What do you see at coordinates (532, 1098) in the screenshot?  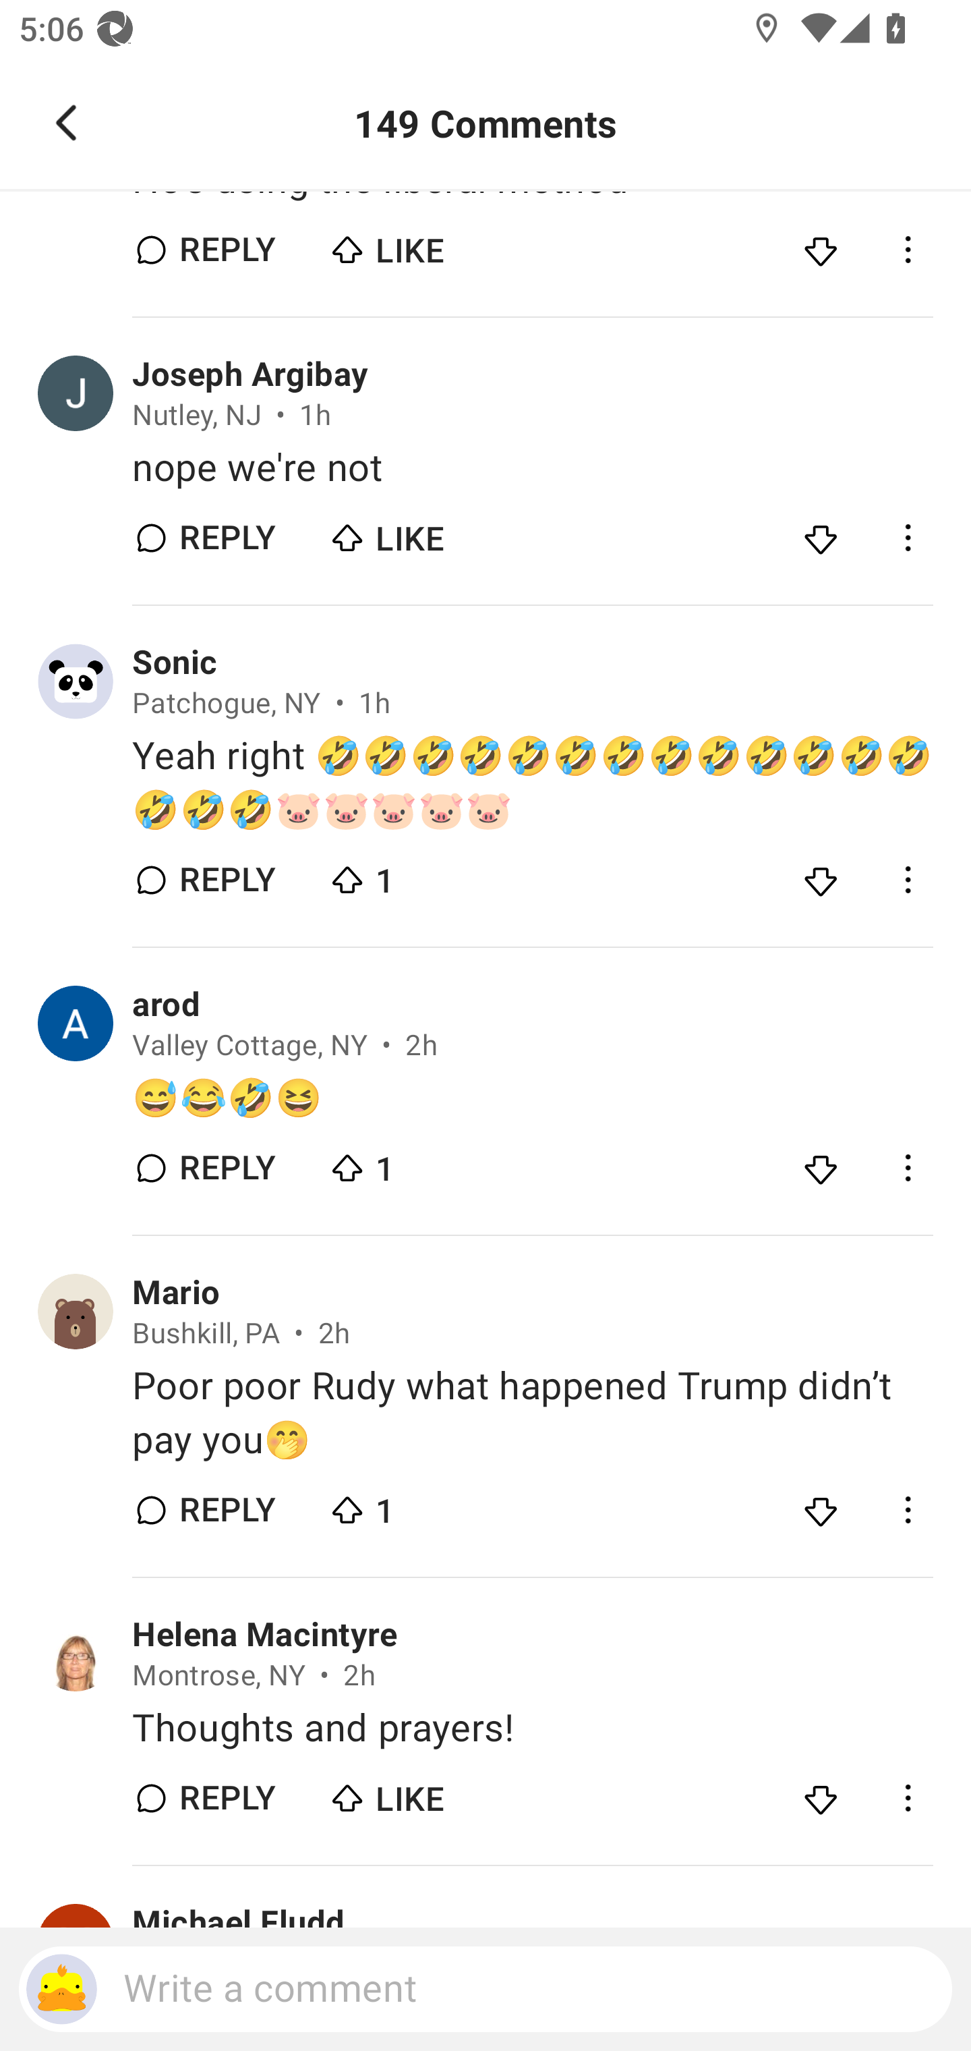 I see `😅😂🤣😆` at bounding box center [532, 1098].